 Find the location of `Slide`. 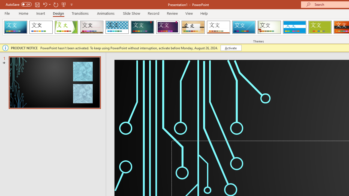

Slide is located at coordinates (55, 82).